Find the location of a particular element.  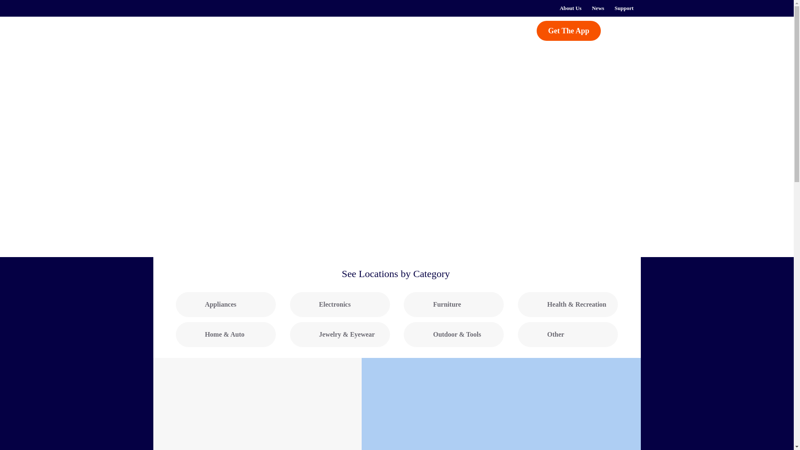

How It Works is located at coordinates (283, 30).